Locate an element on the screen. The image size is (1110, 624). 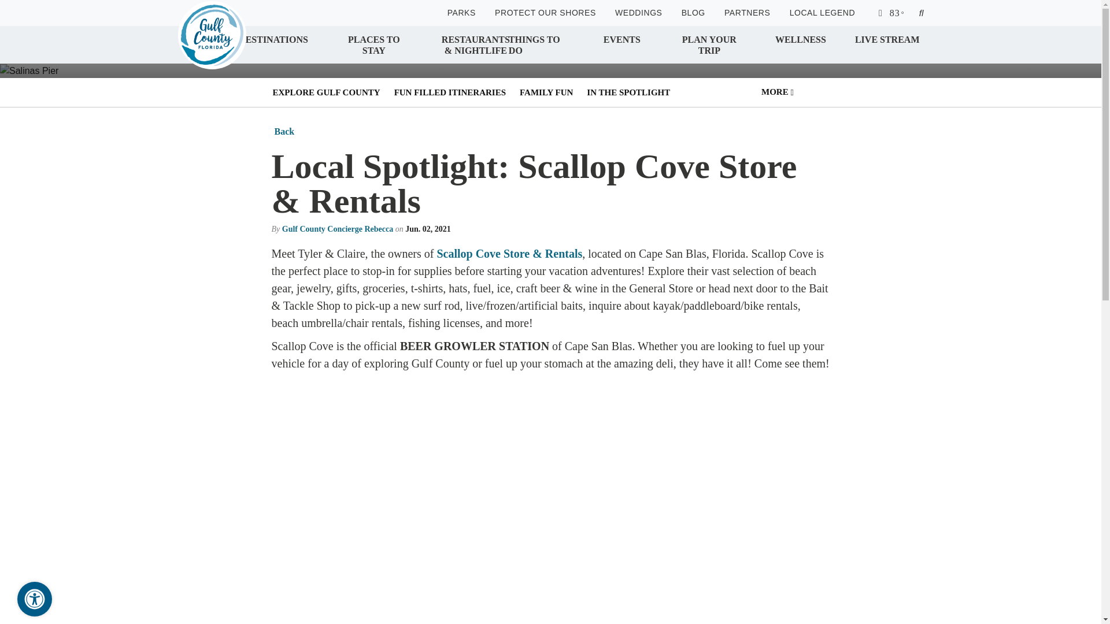
EVENTS is located at coordinates (622, 44).